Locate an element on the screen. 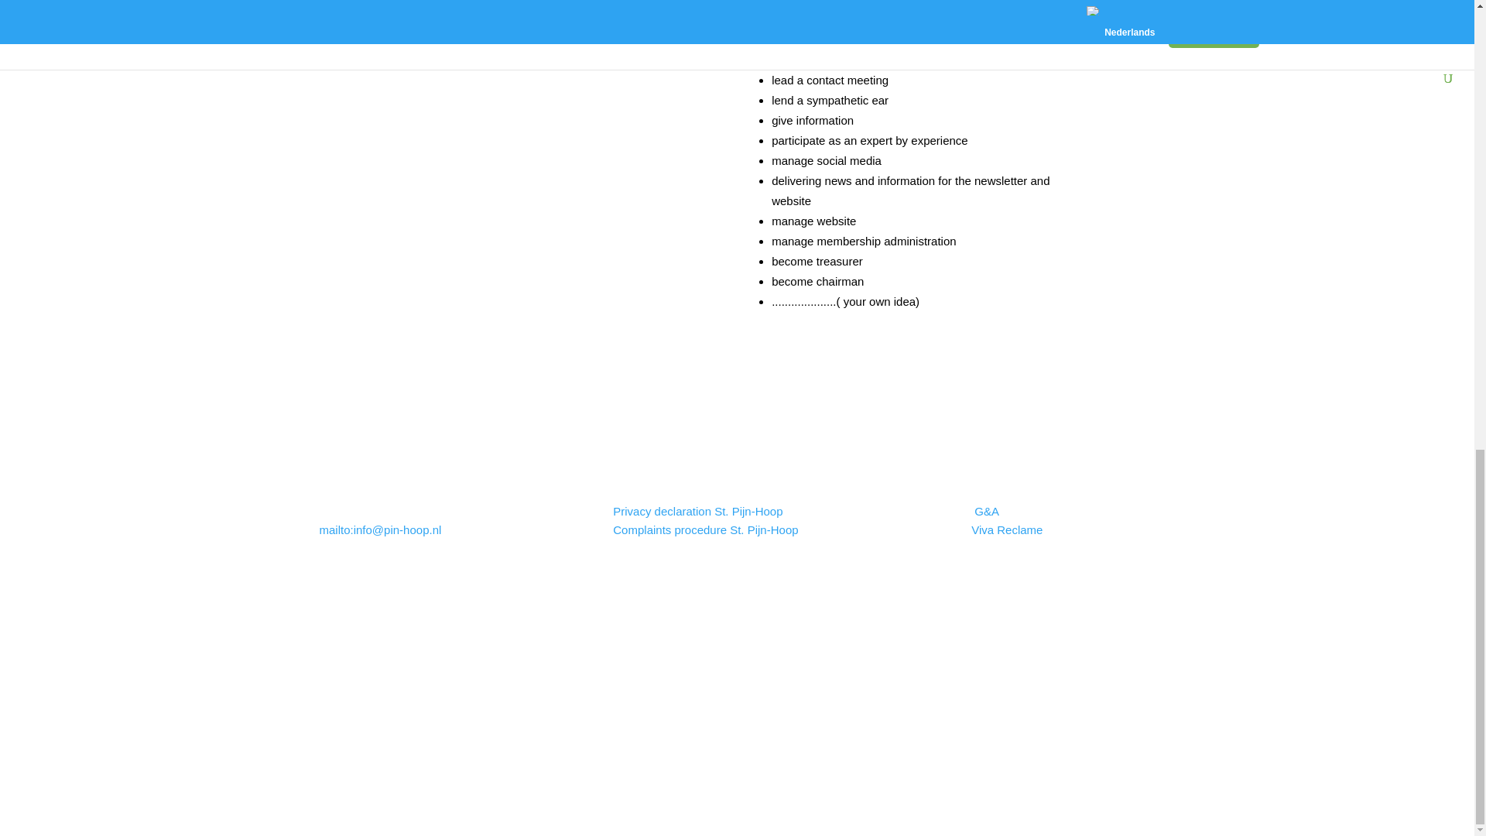 Image resolution: width=1486 pixels, height=836 pixels. Follow on Facebook is located at coordinates (721, 728).